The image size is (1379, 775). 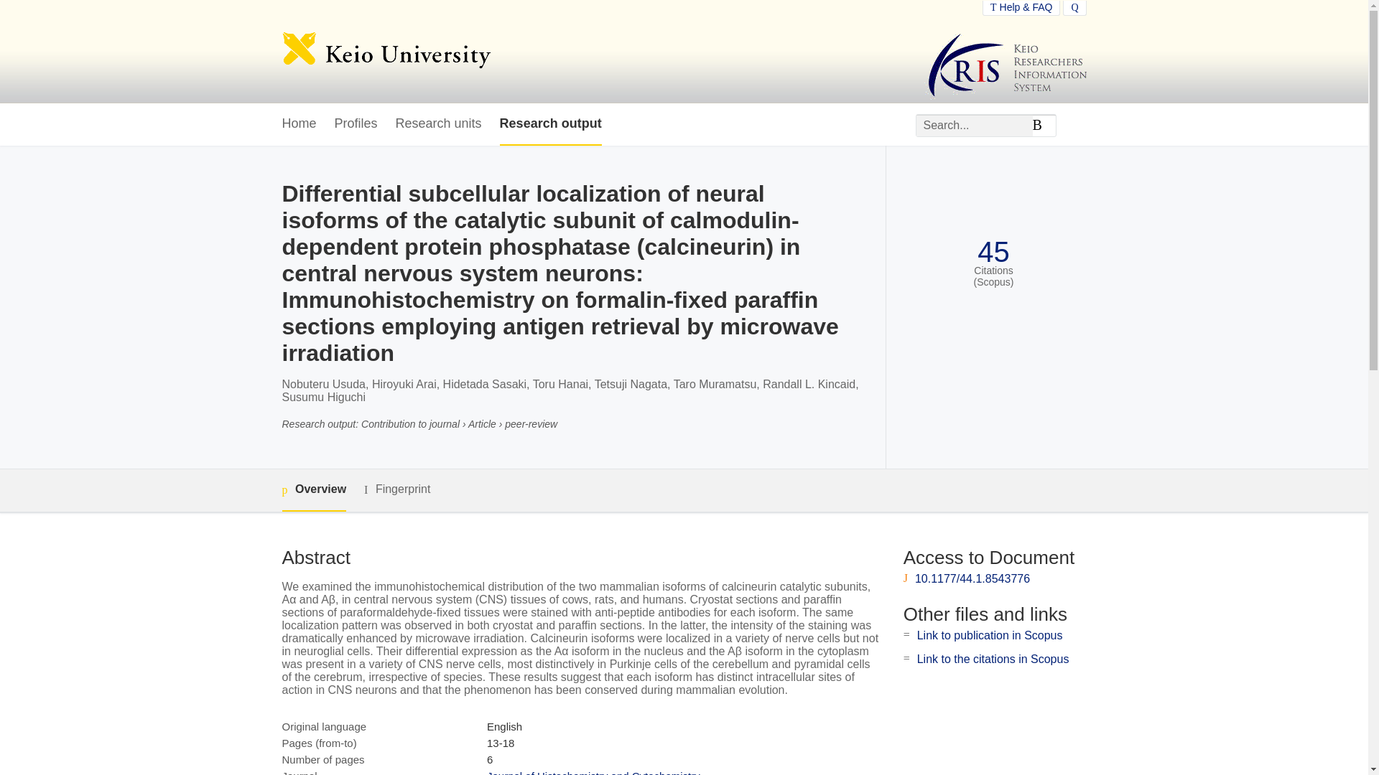 What do you see at coordinates (438, 124) in the screenshot?
I see `Research units` at bounding box center [438, 124].